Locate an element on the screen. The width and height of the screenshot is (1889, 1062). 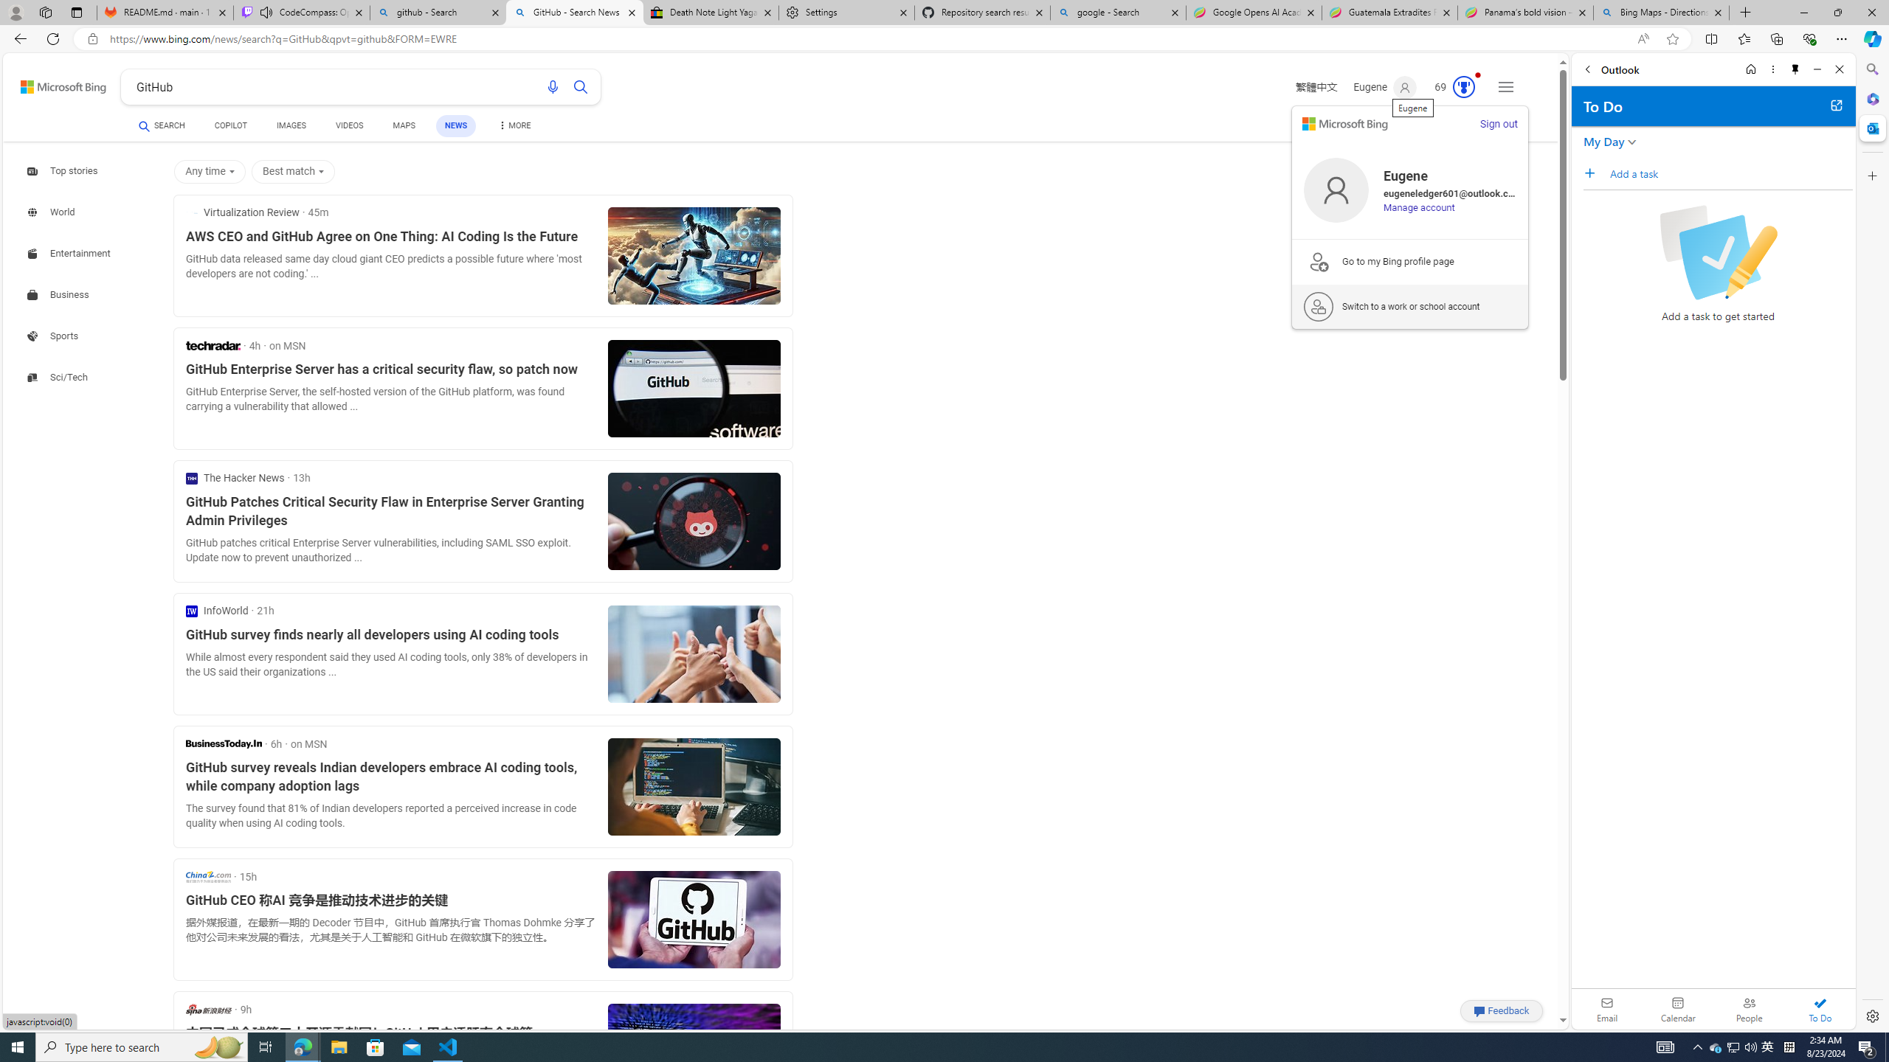
Search news from Virtualization Review is located at coordinates (242, 212).